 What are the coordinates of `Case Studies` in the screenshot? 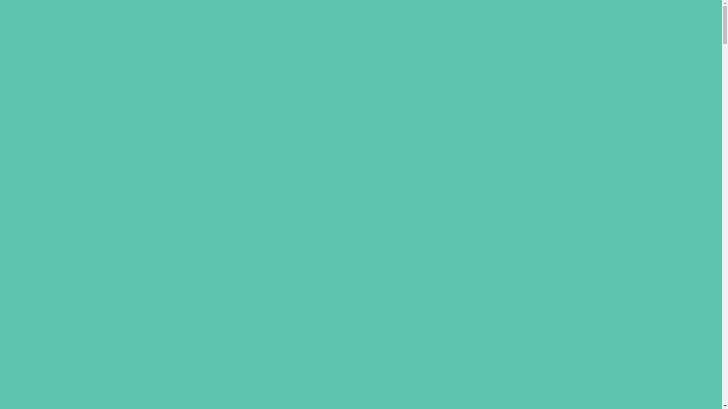 It's located at (587, 23).